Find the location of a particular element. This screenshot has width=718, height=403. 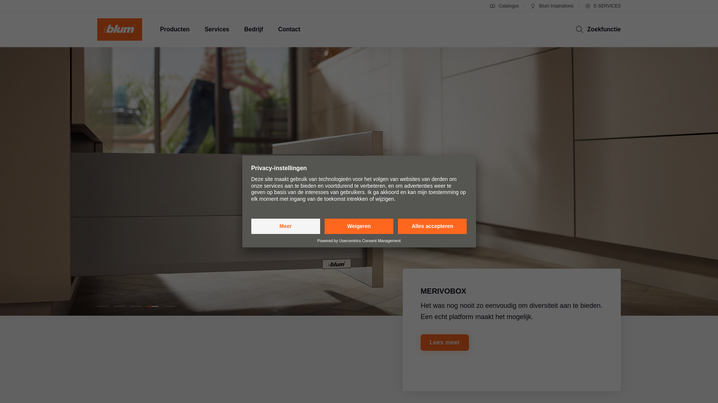

Blum Inspirations is located at coordinates (552, 6).